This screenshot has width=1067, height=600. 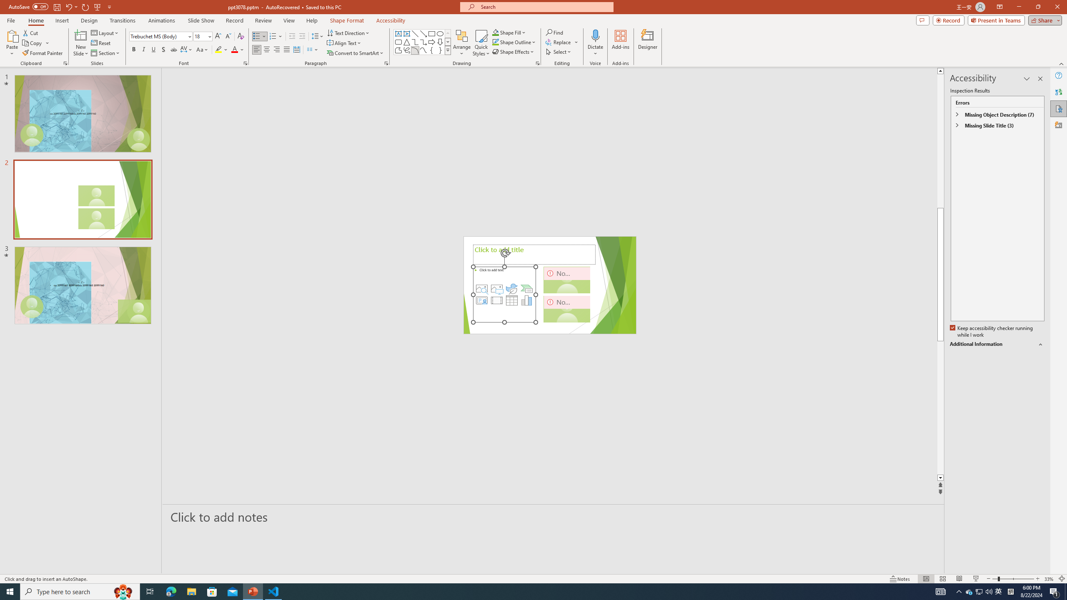 What do you see at coordinates (527, 289) in the screenshot?
I see `Insert a SmartArt Graphic` at bounding box center [527, 289].